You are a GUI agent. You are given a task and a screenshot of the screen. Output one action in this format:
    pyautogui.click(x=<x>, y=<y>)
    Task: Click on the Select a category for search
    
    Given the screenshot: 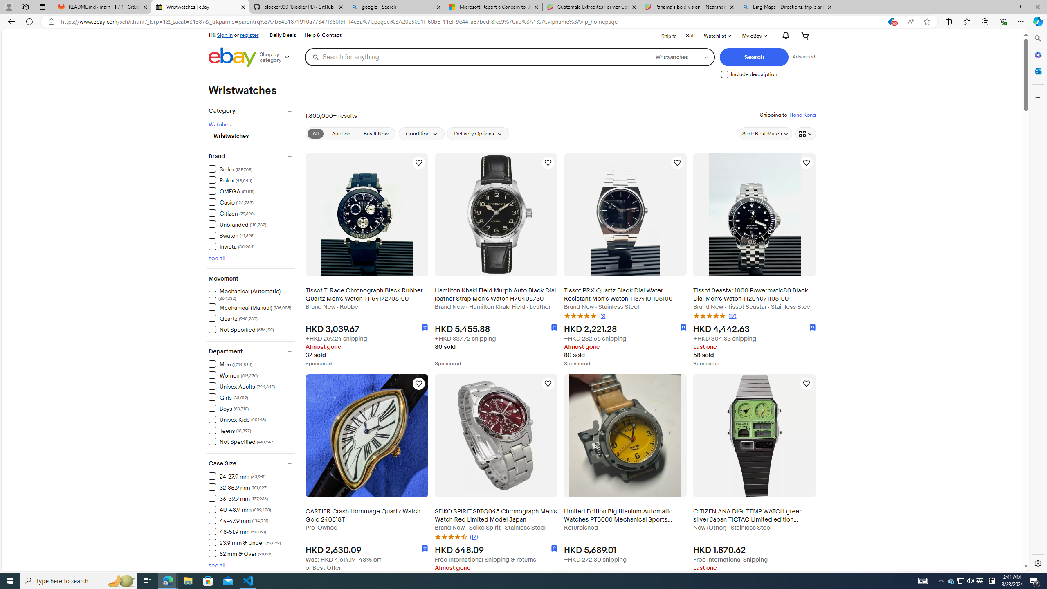 What is the action you would take?
    pyautogui.click(x=681, y=57)
    